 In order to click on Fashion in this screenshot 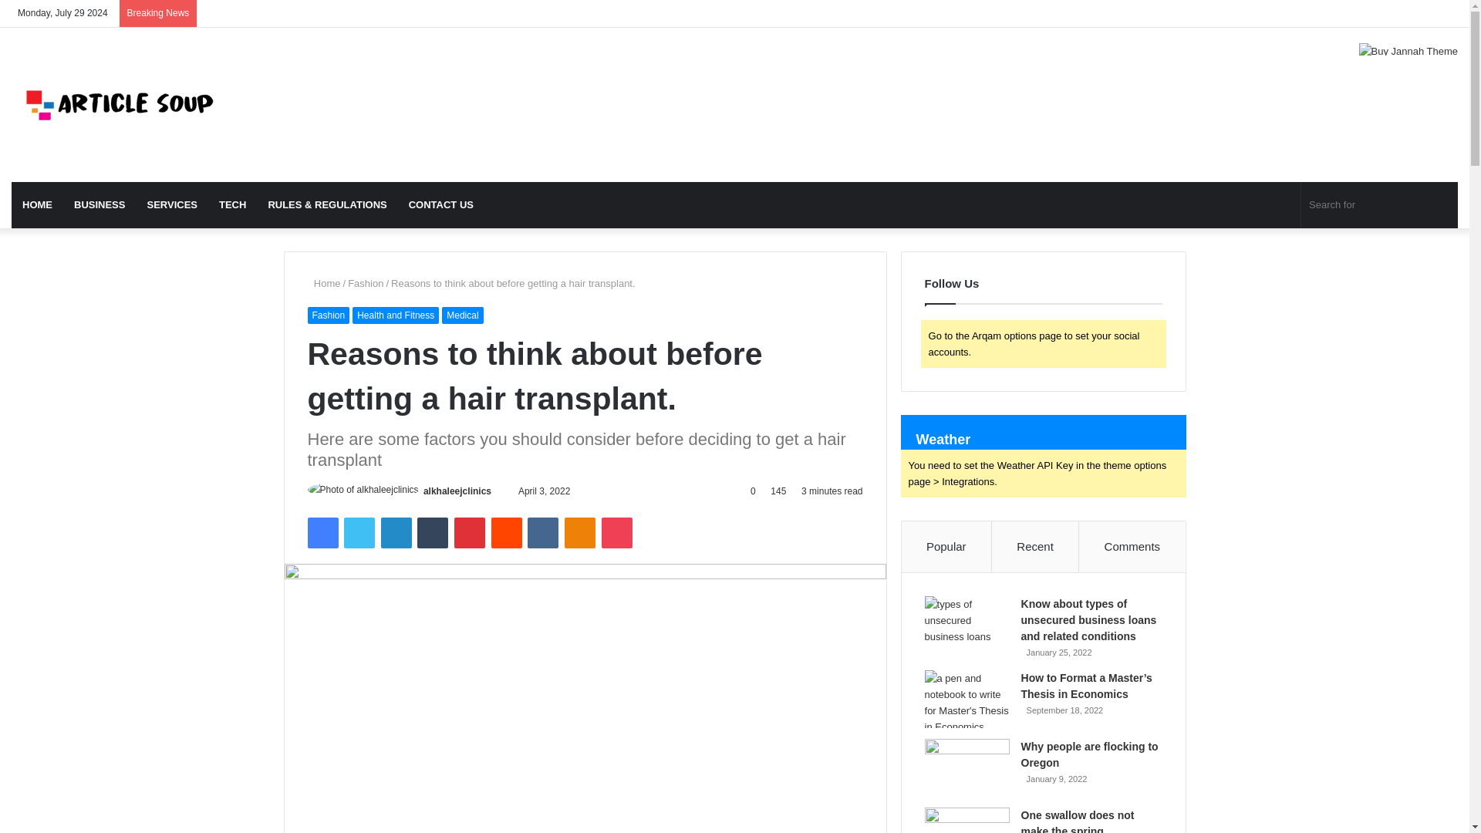, I will do `click(328, 315)`.